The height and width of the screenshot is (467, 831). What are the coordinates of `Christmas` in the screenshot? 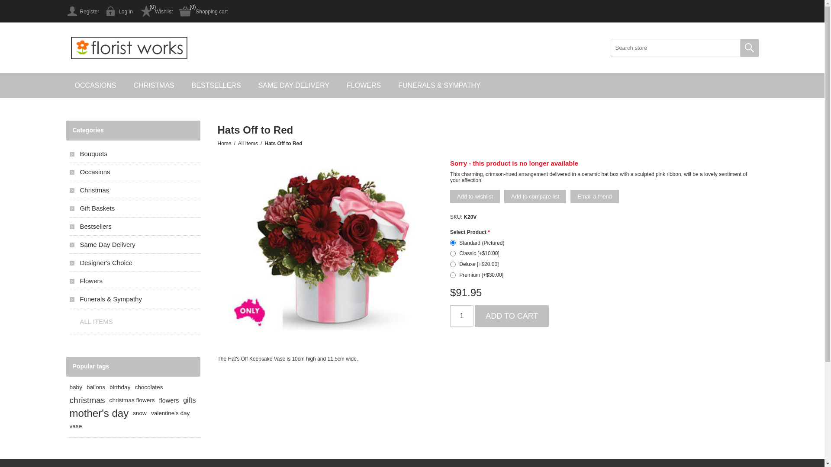 It's located at (135, 190).